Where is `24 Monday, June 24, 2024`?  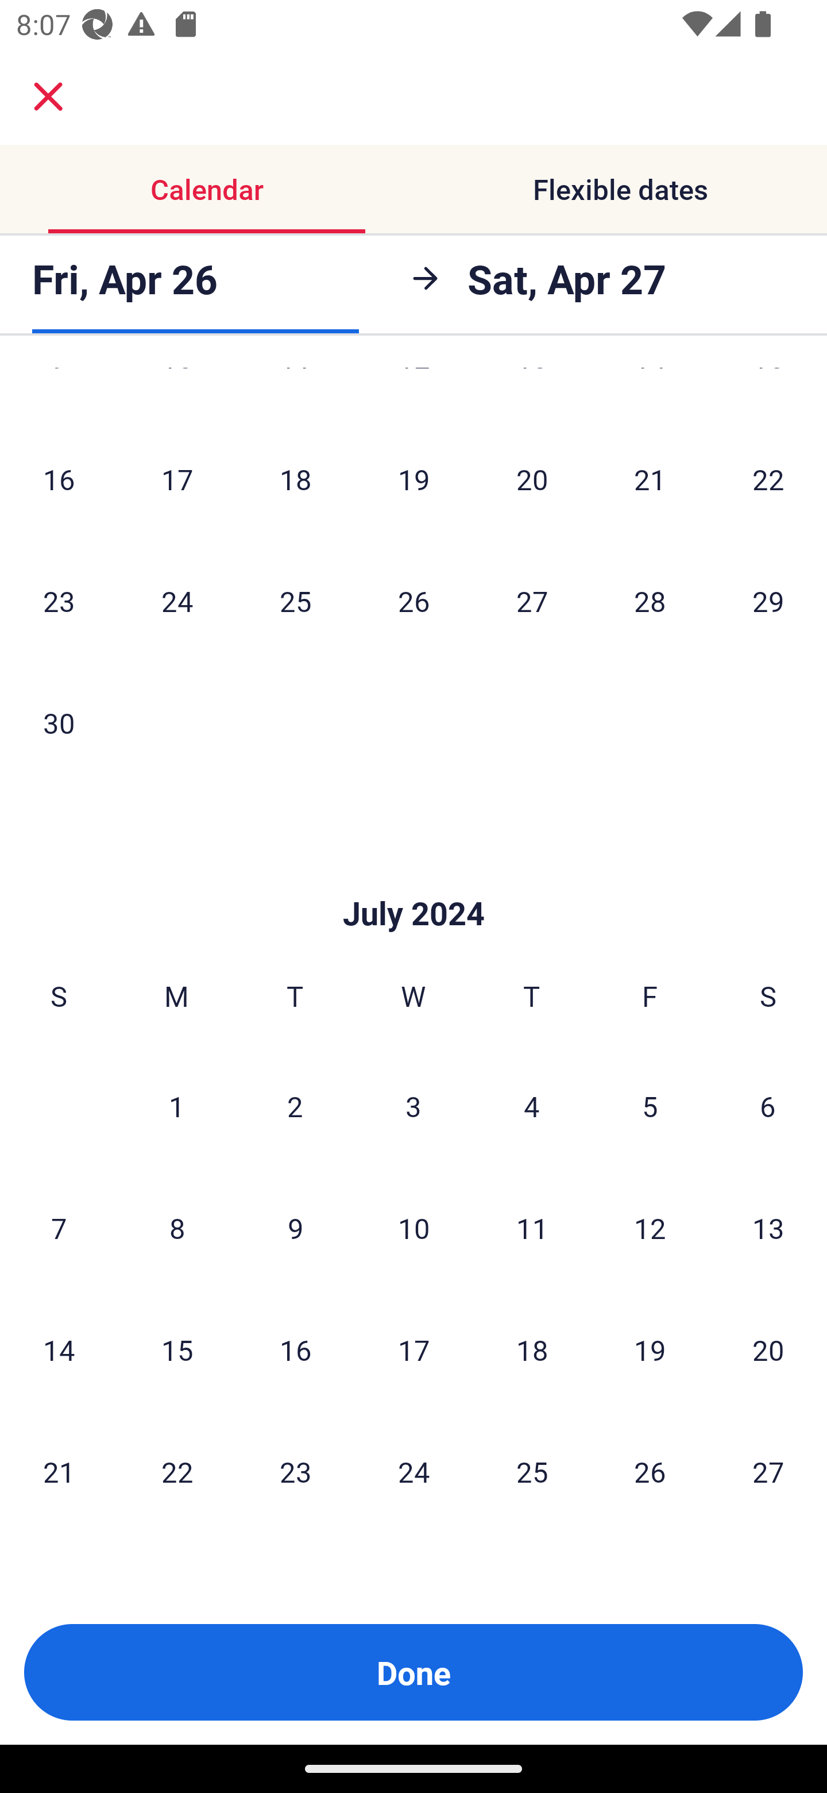 24 Monday, June 24, 2024 is located at coordinates (177, 601).